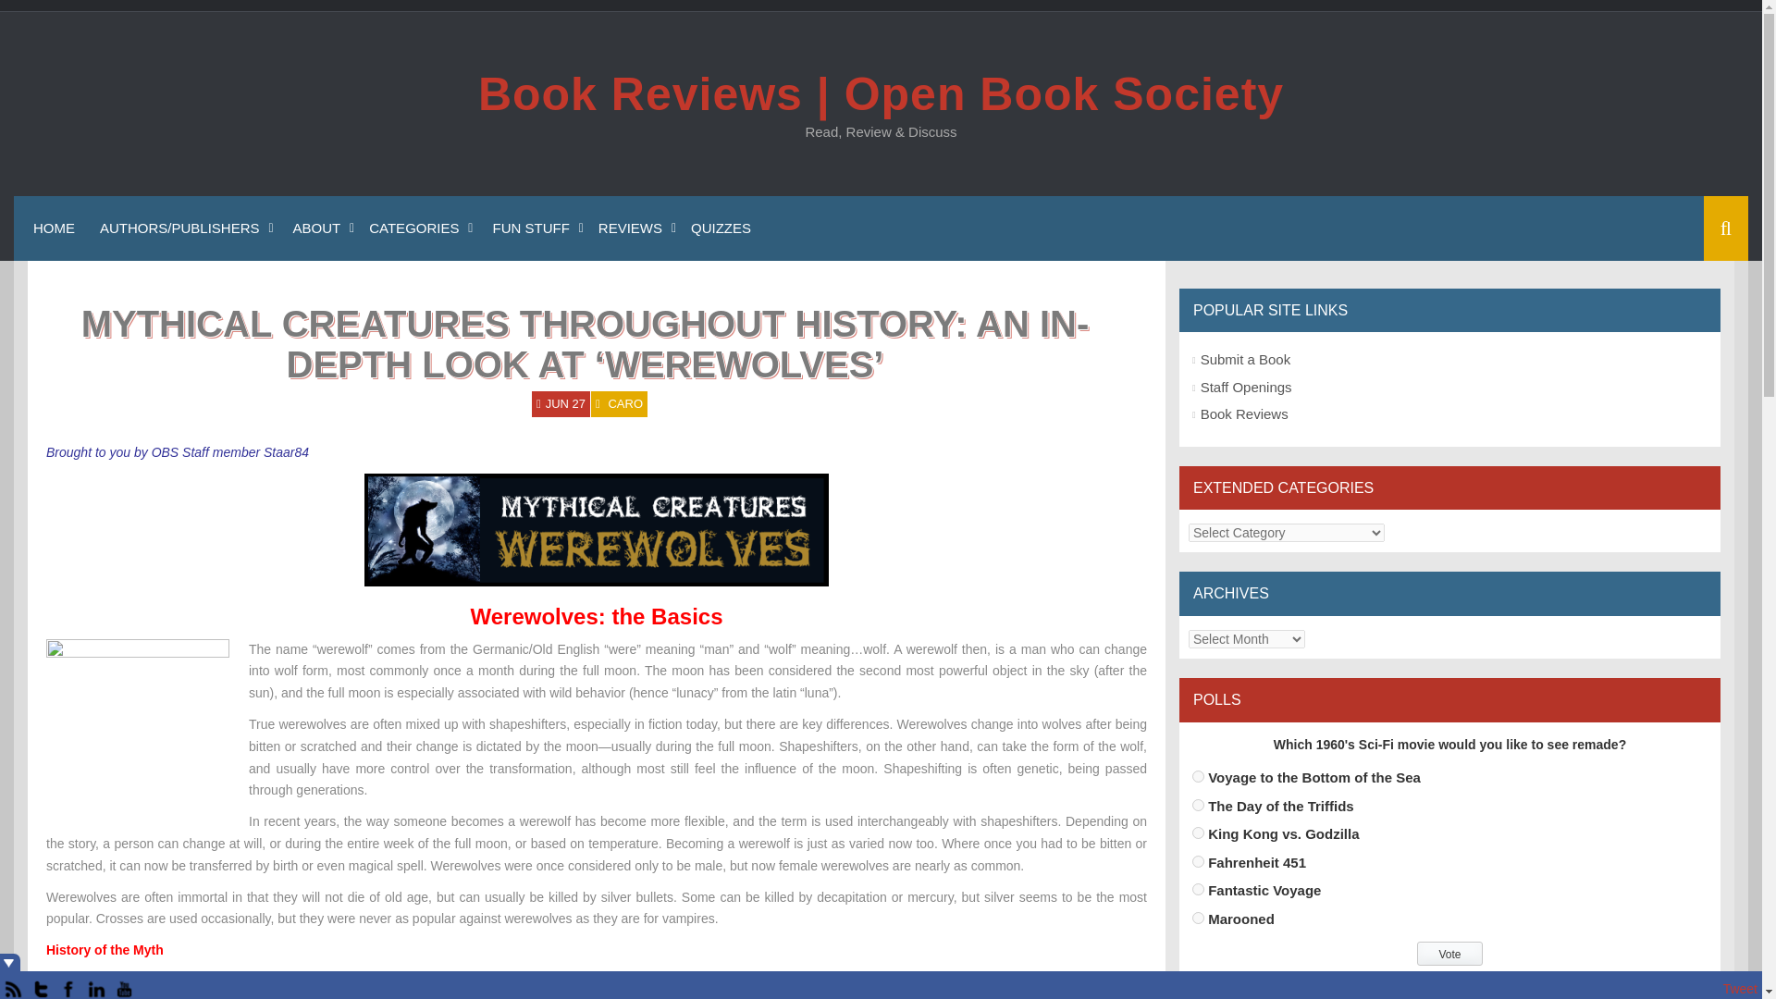 Image resolution: width=1776 pixels, height=999 pixels. What do you see at coordinates (1197, 832) in the screenshot?
I see `322` at bounding box center [1197, 832].